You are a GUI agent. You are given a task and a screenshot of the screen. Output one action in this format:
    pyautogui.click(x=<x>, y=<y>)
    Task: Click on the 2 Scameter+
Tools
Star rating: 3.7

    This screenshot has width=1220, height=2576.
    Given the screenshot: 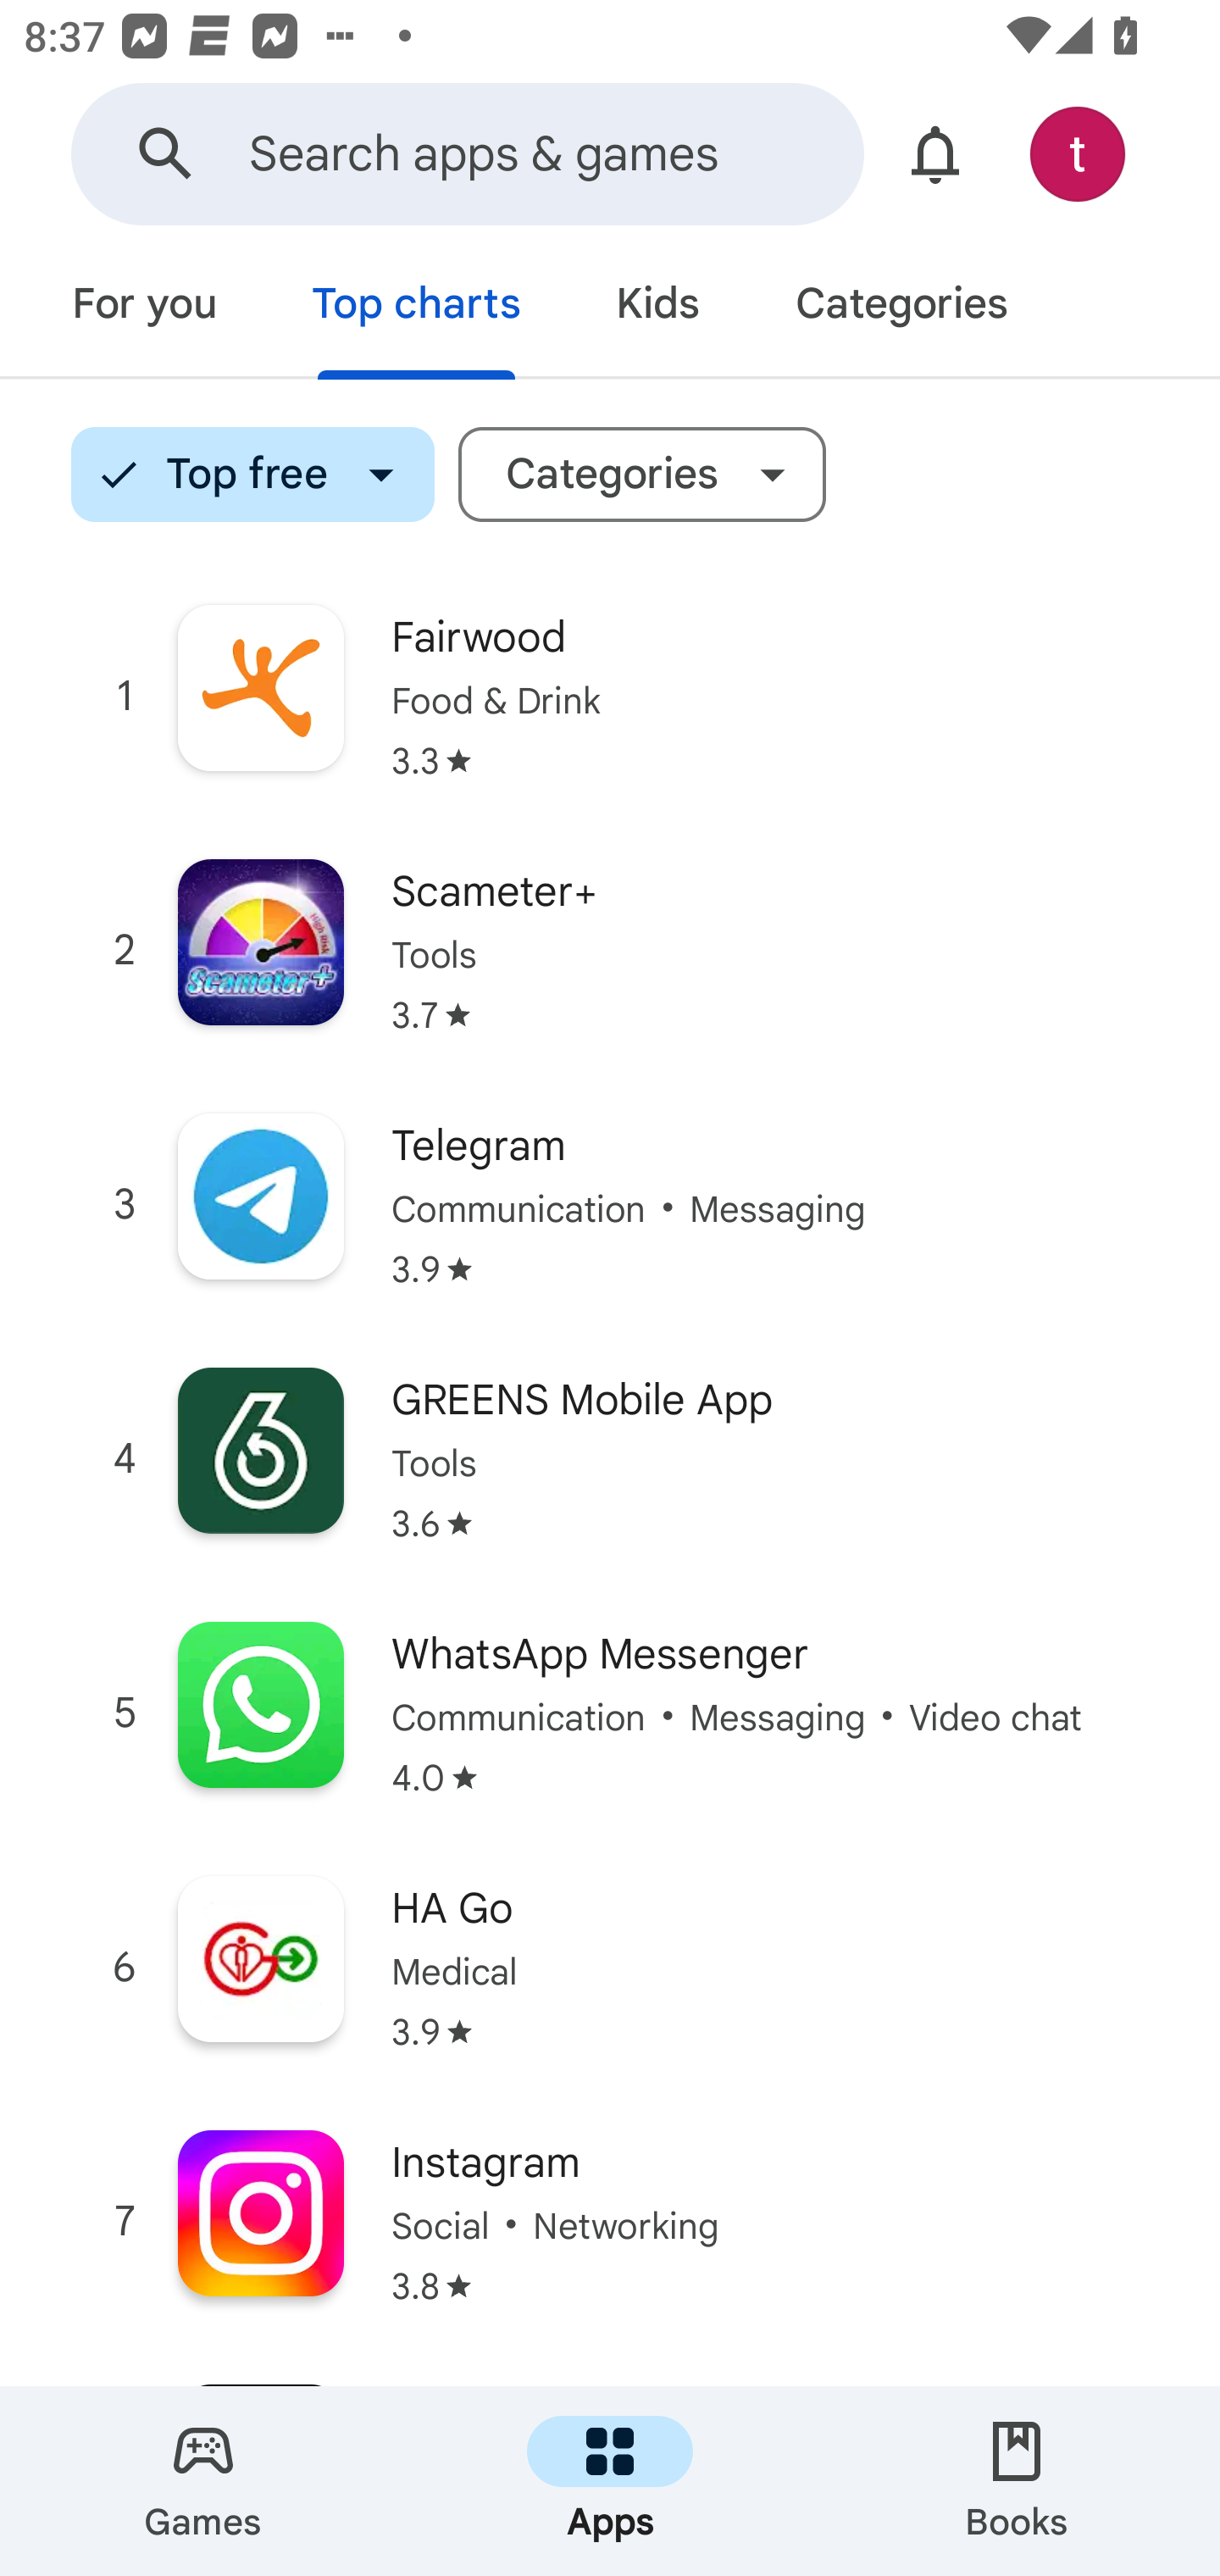 What is the action you would take?
    pyautogui.click(x=610, y=950)
    